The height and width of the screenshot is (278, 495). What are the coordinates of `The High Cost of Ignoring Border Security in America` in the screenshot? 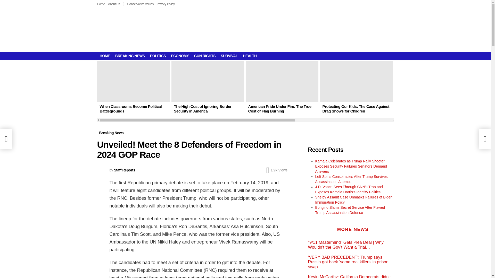 It's located at (202, 109).